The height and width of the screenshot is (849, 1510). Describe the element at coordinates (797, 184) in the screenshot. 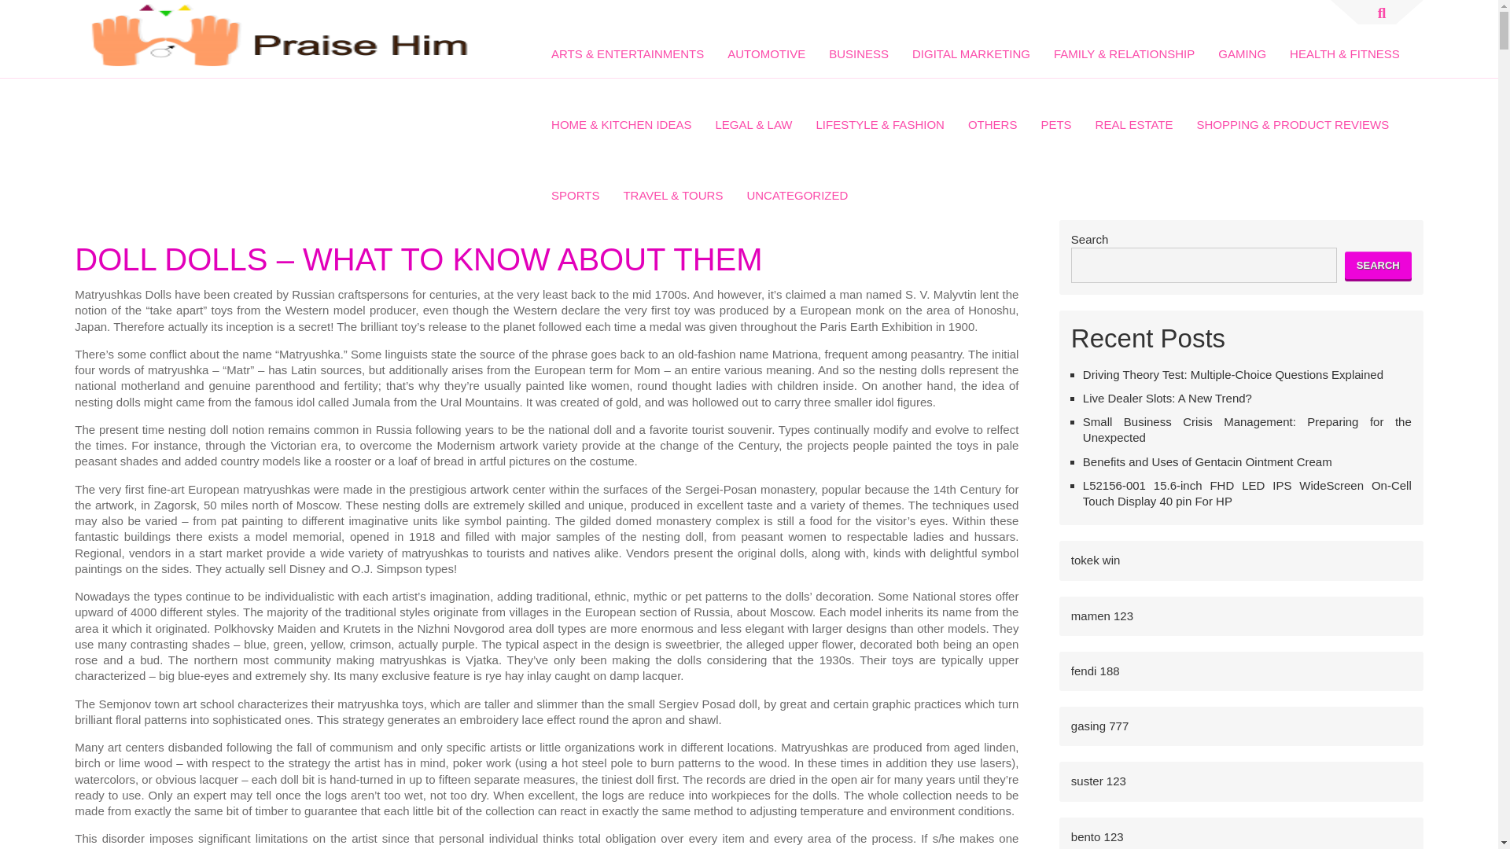

I see `UNCATEGORIZED` at that location.